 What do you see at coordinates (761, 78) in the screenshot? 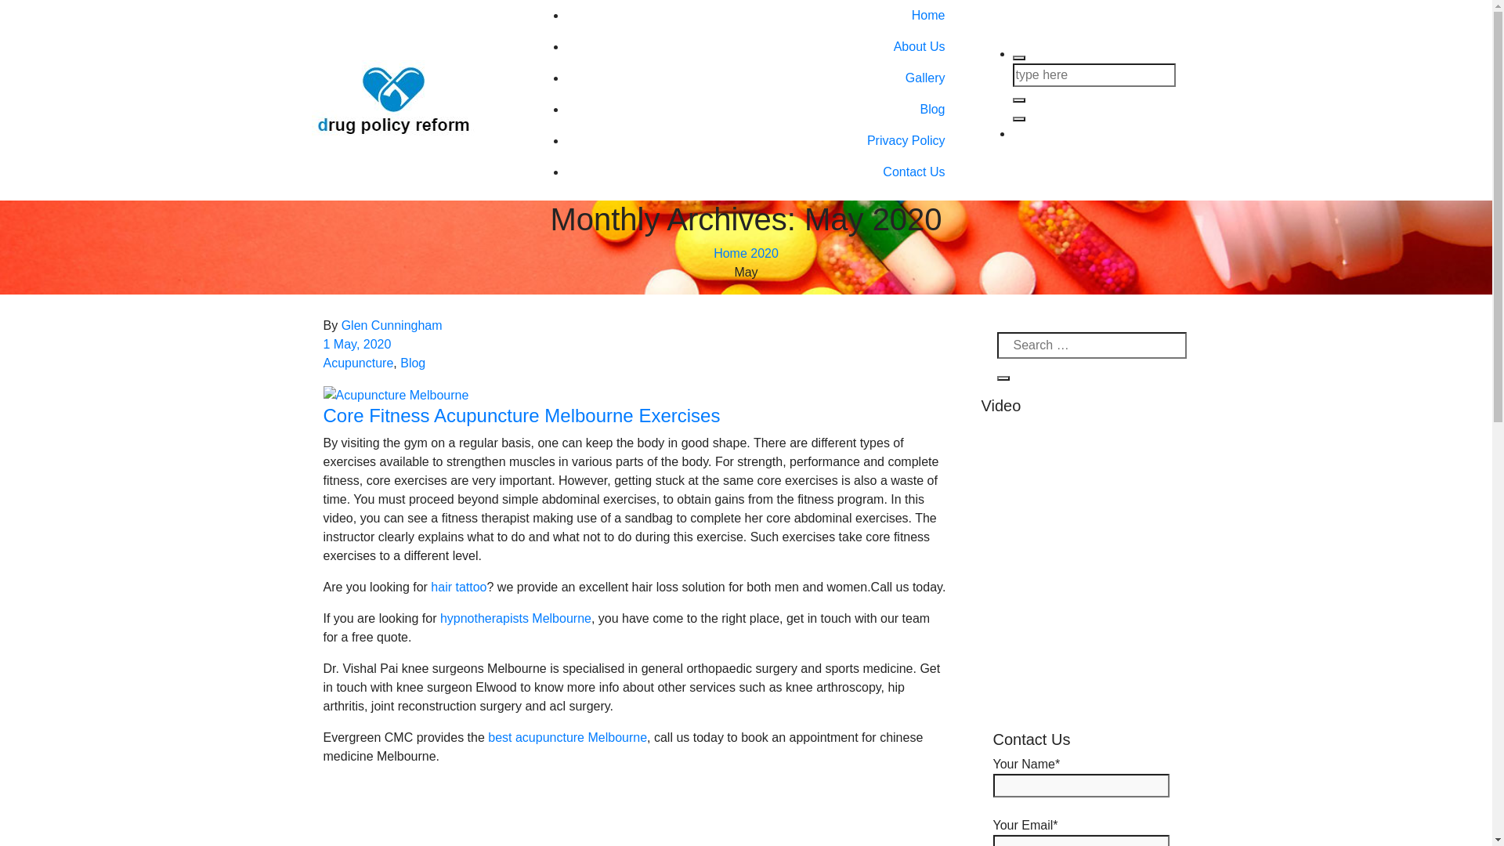
I see `Gallery` at bounding box center [761, 78].